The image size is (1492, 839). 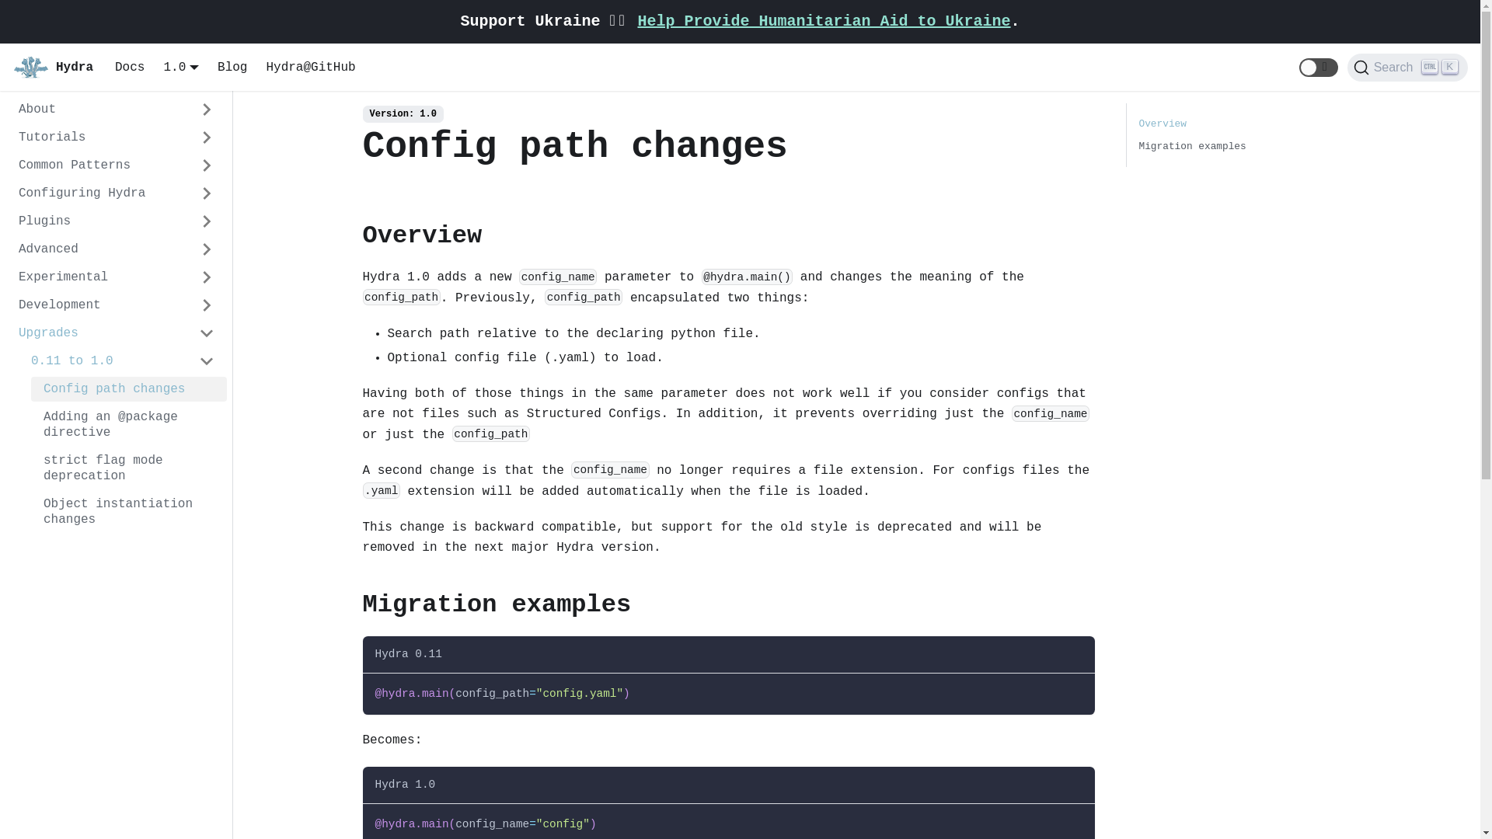 What do you see at coordinates (53, 68) in the screenshot?
I see `Hydra` at bounding box center [53, 68].